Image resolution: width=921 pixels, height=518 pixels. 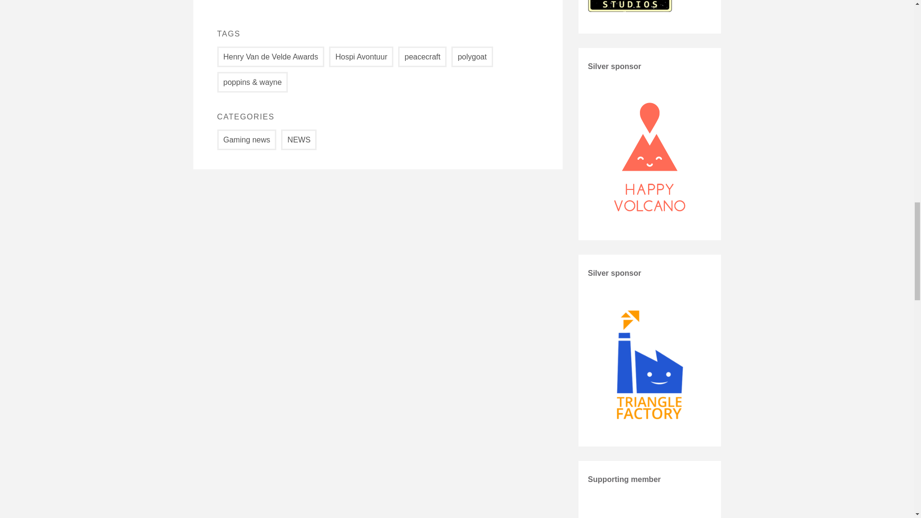 I want to click on NEWS, so click(x=298, y=140).